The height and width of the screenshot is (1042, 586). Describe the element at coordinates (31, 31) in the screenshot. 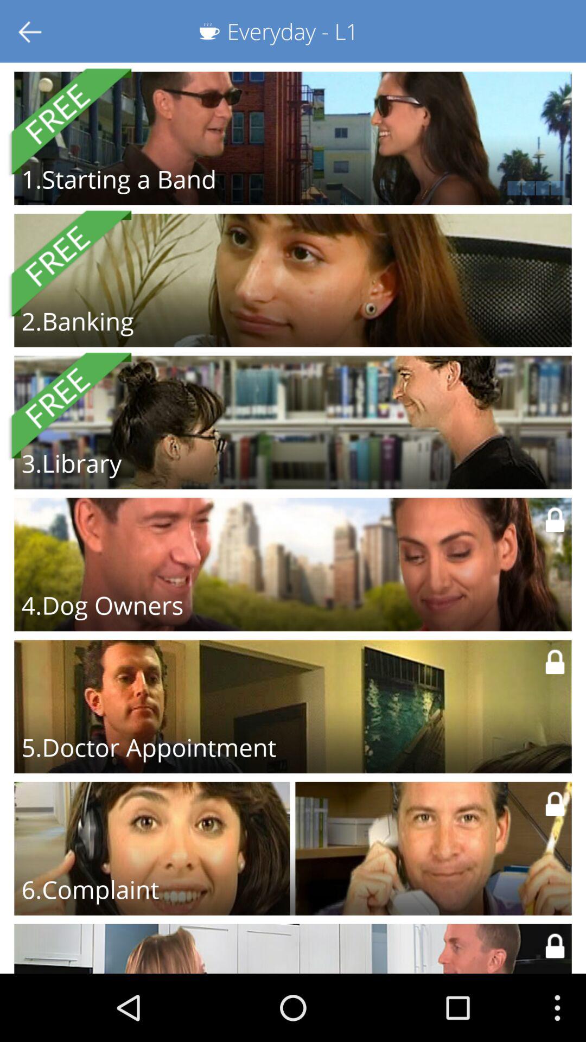

I see `go back` at that location.